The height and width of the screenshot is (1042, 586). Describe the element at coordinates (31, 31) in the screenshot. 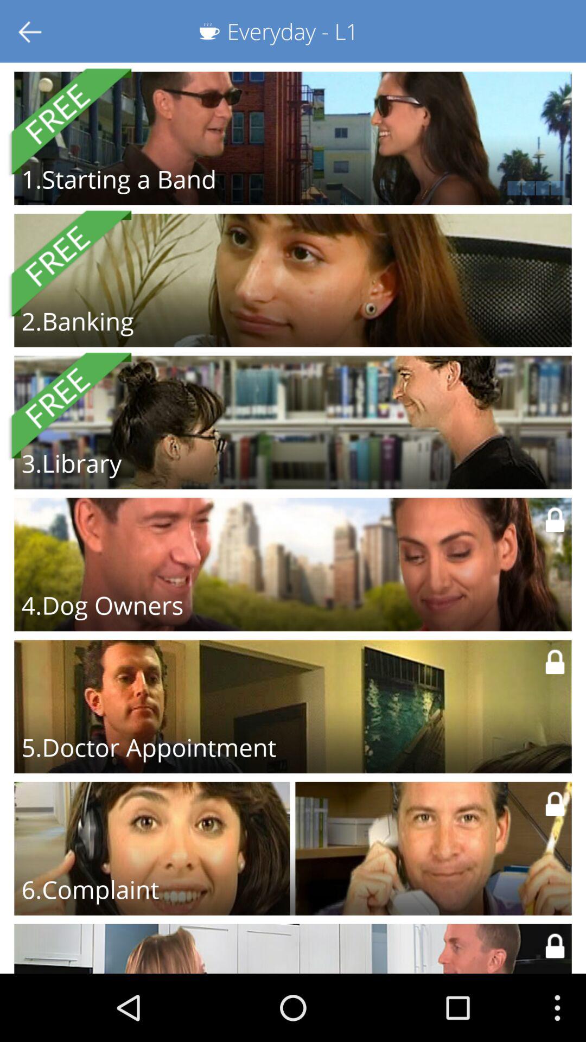

I see `go back` at that location.